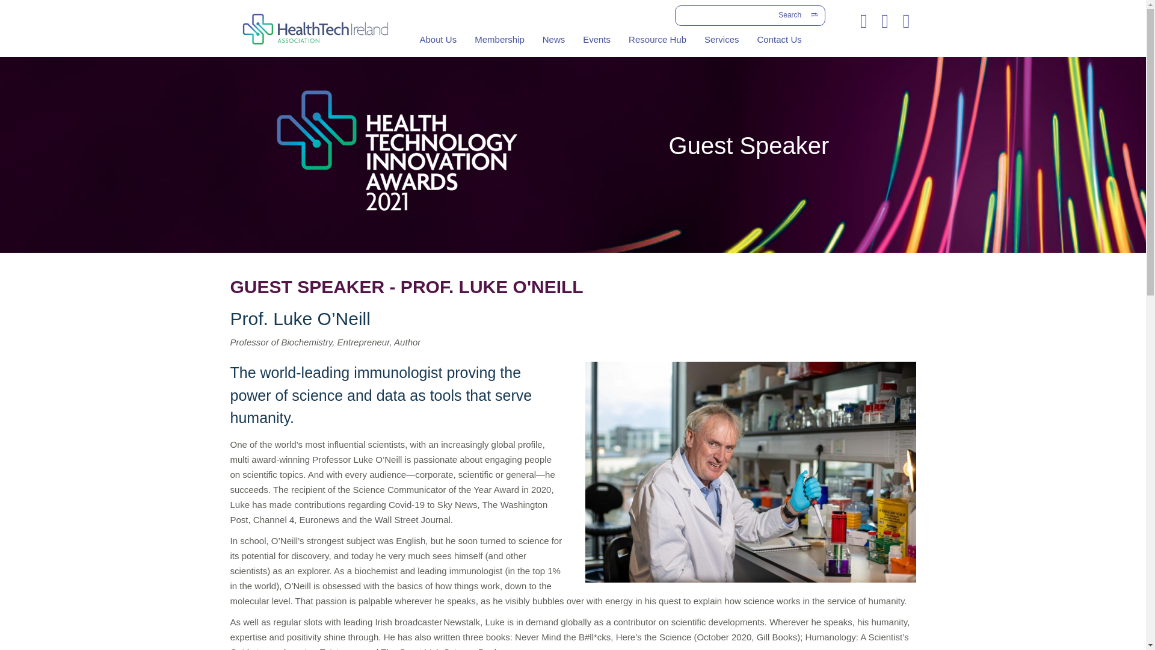 The height and width of the screenshot is (650, 1155). What do you see at coordinates (657, 40) in the screenshot?
I see `Resource Hub` at bounding box center [657, 40].